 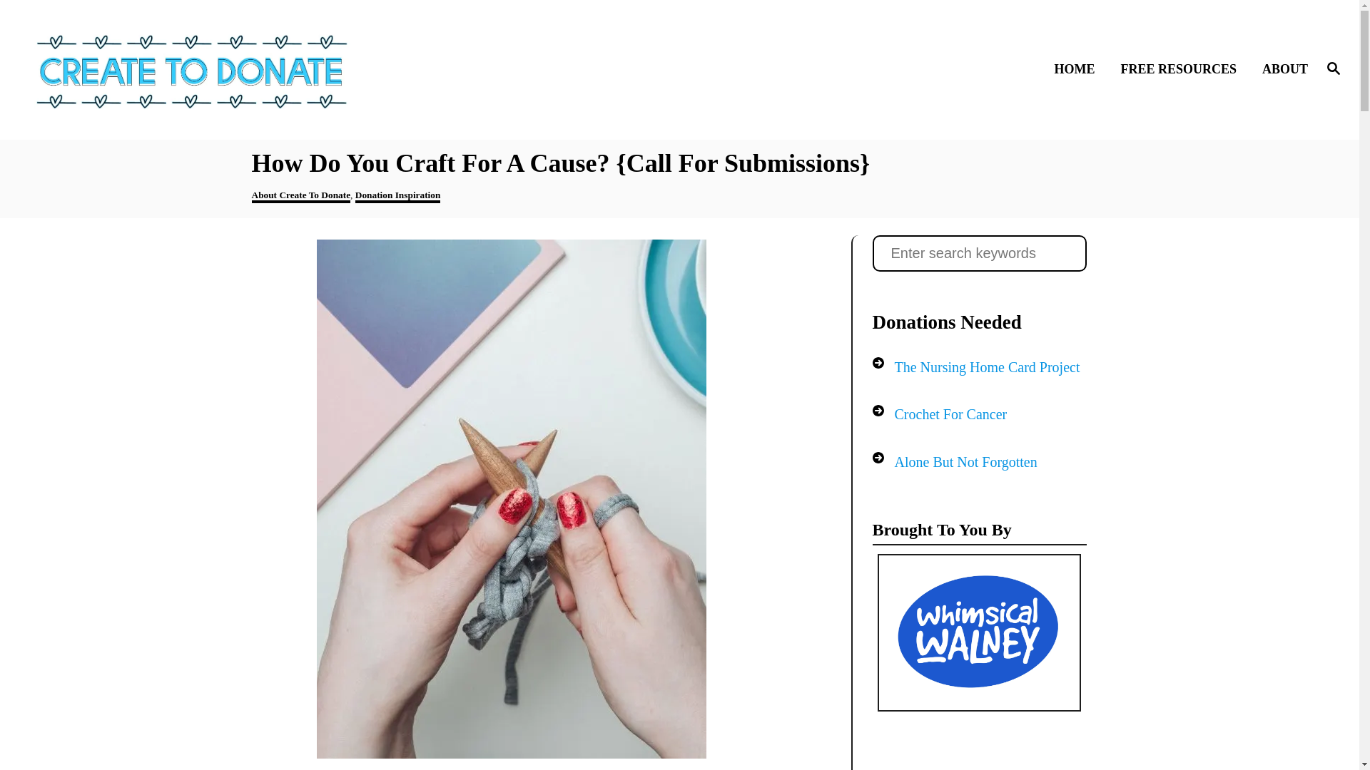 I want to click on Search, so click(x=59, y=21).